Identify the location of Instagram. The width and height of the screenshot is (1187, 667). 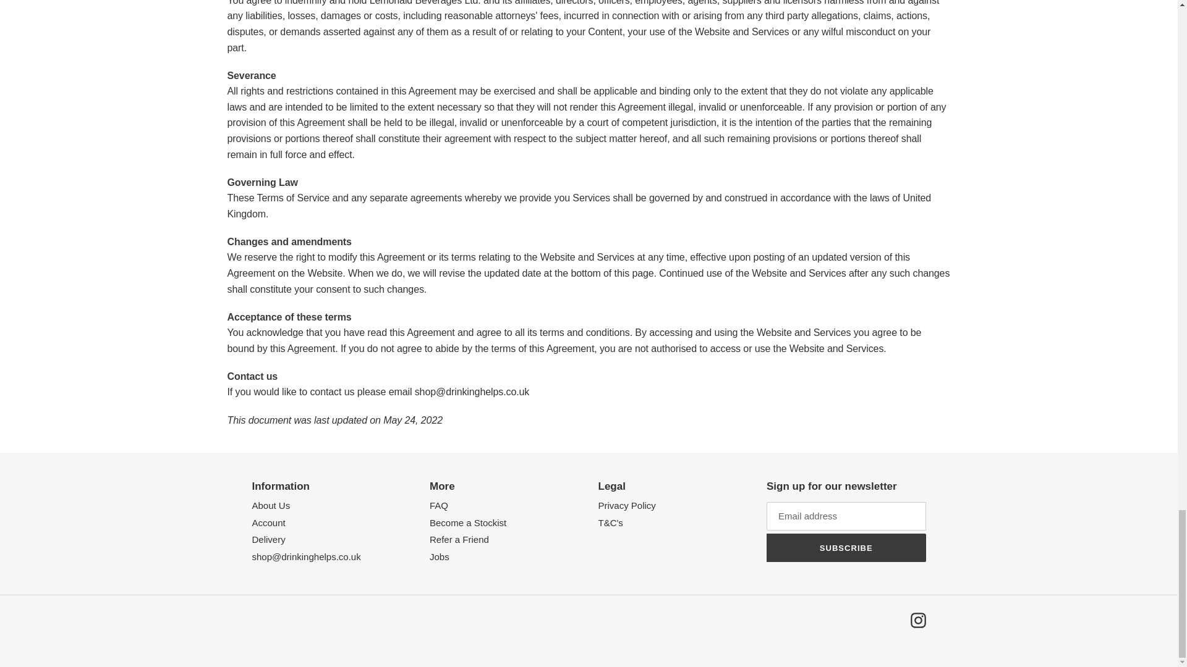
(917, 620).